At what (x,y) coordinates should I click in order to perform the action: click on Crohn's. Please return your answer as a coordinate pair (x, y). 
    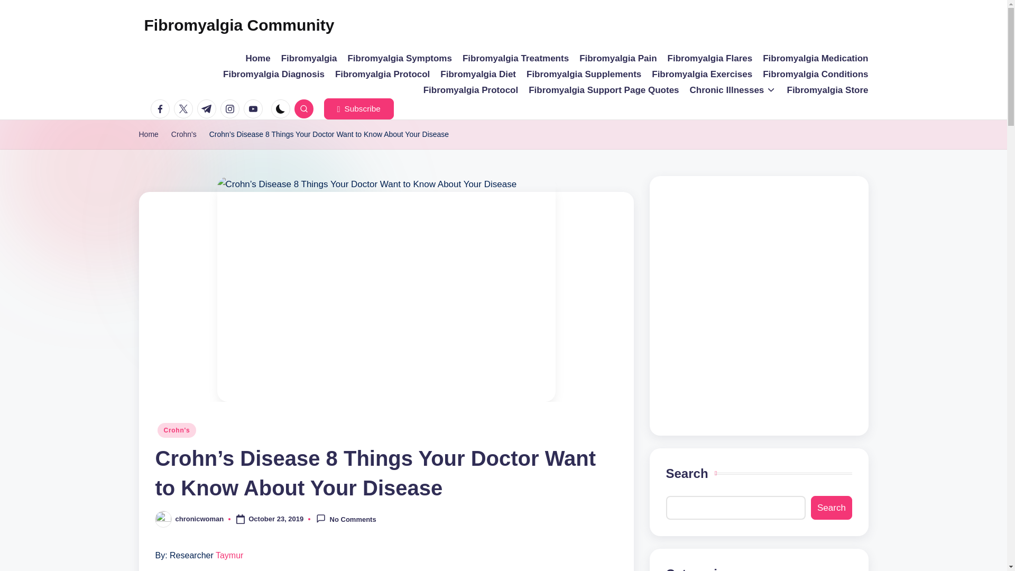
    Looking at the image, I should click on (184, 134).